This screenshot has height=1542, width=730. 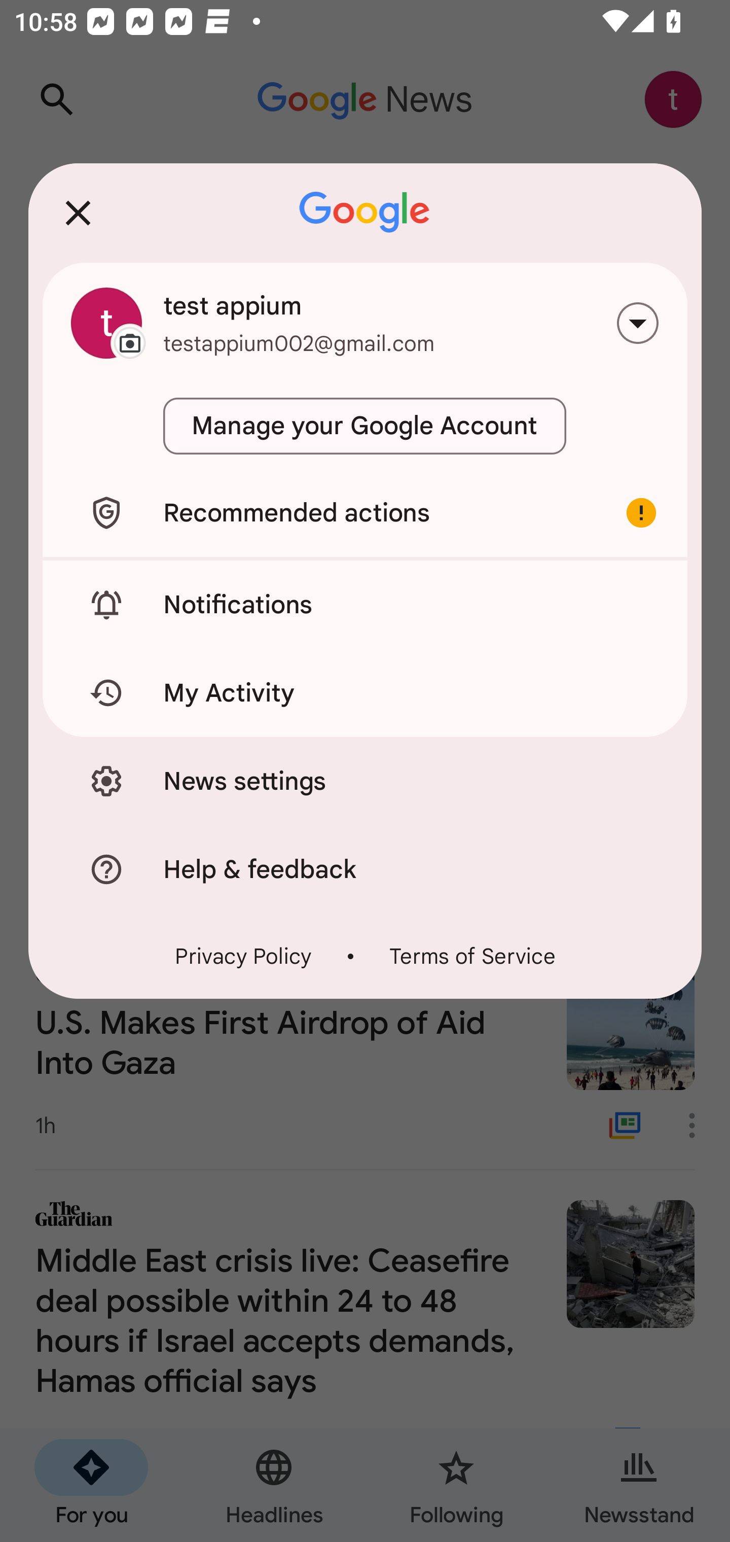 What do you see at coordinates (106, 323) in the screenshot?
I see `Change profile picture.` at bounding box center [106, 323].